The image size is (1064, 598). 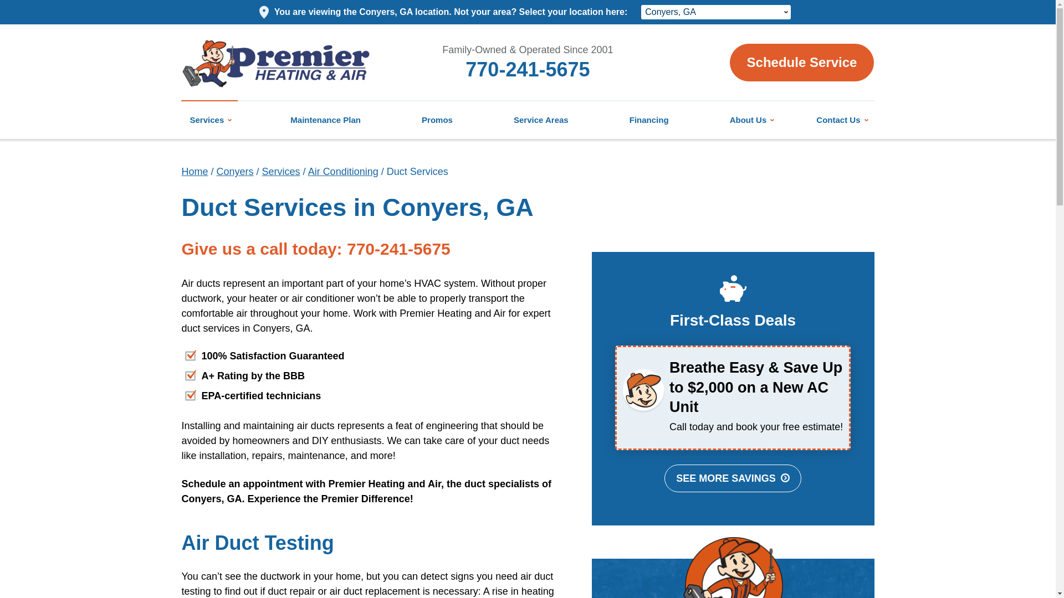 I want to click on A Team of Licensed Contractors Is Here to Help!, so click(x=195, y=172).